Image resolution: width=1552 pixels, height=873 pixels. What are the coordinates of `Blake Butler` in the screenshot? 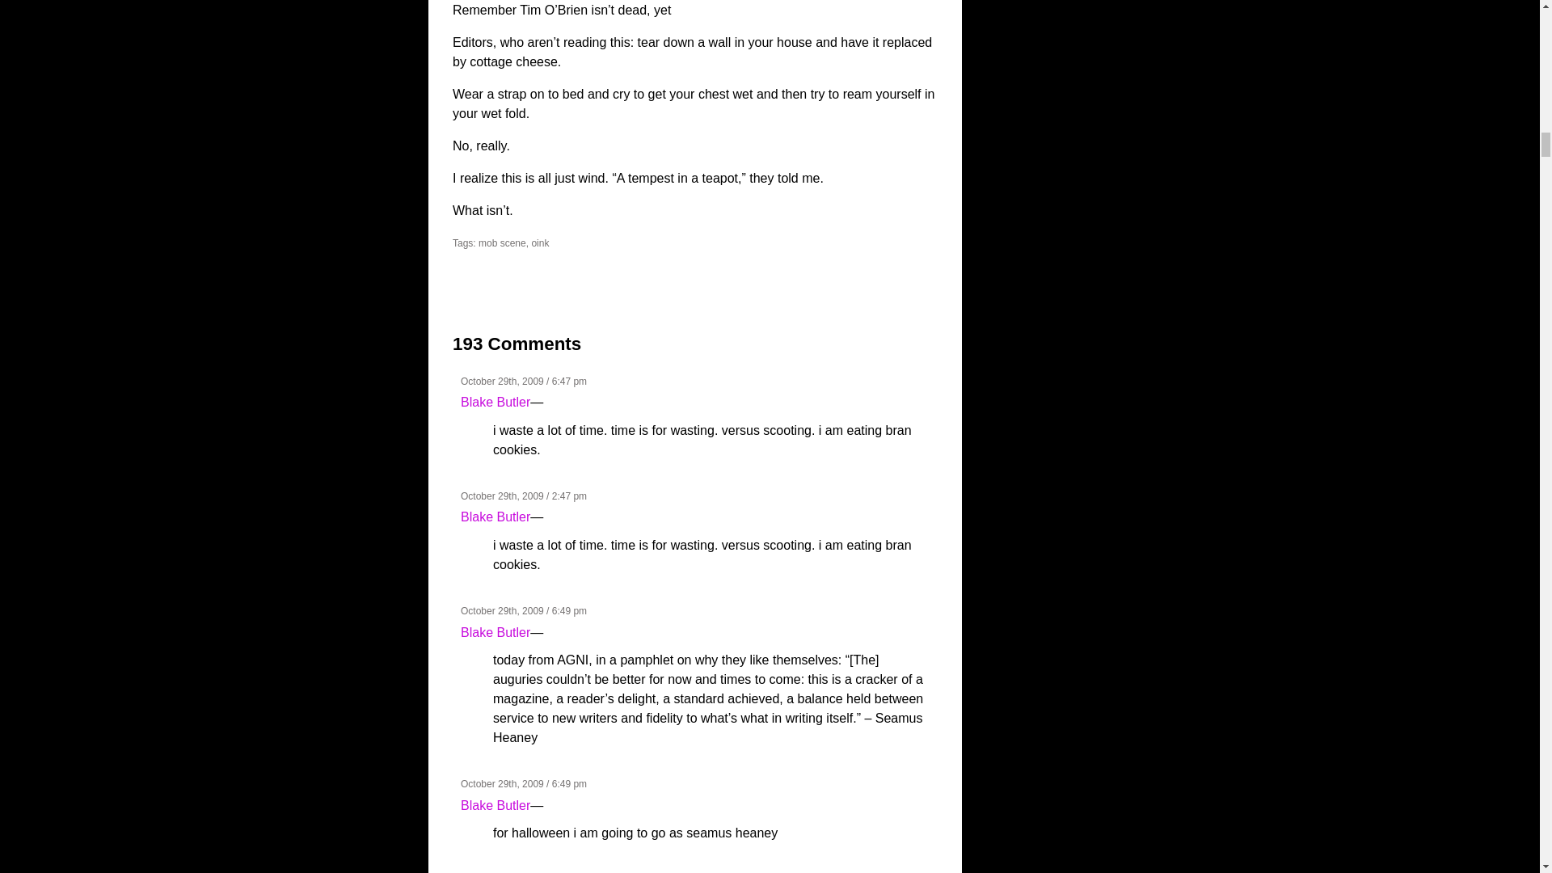 It's located at (496, 632).